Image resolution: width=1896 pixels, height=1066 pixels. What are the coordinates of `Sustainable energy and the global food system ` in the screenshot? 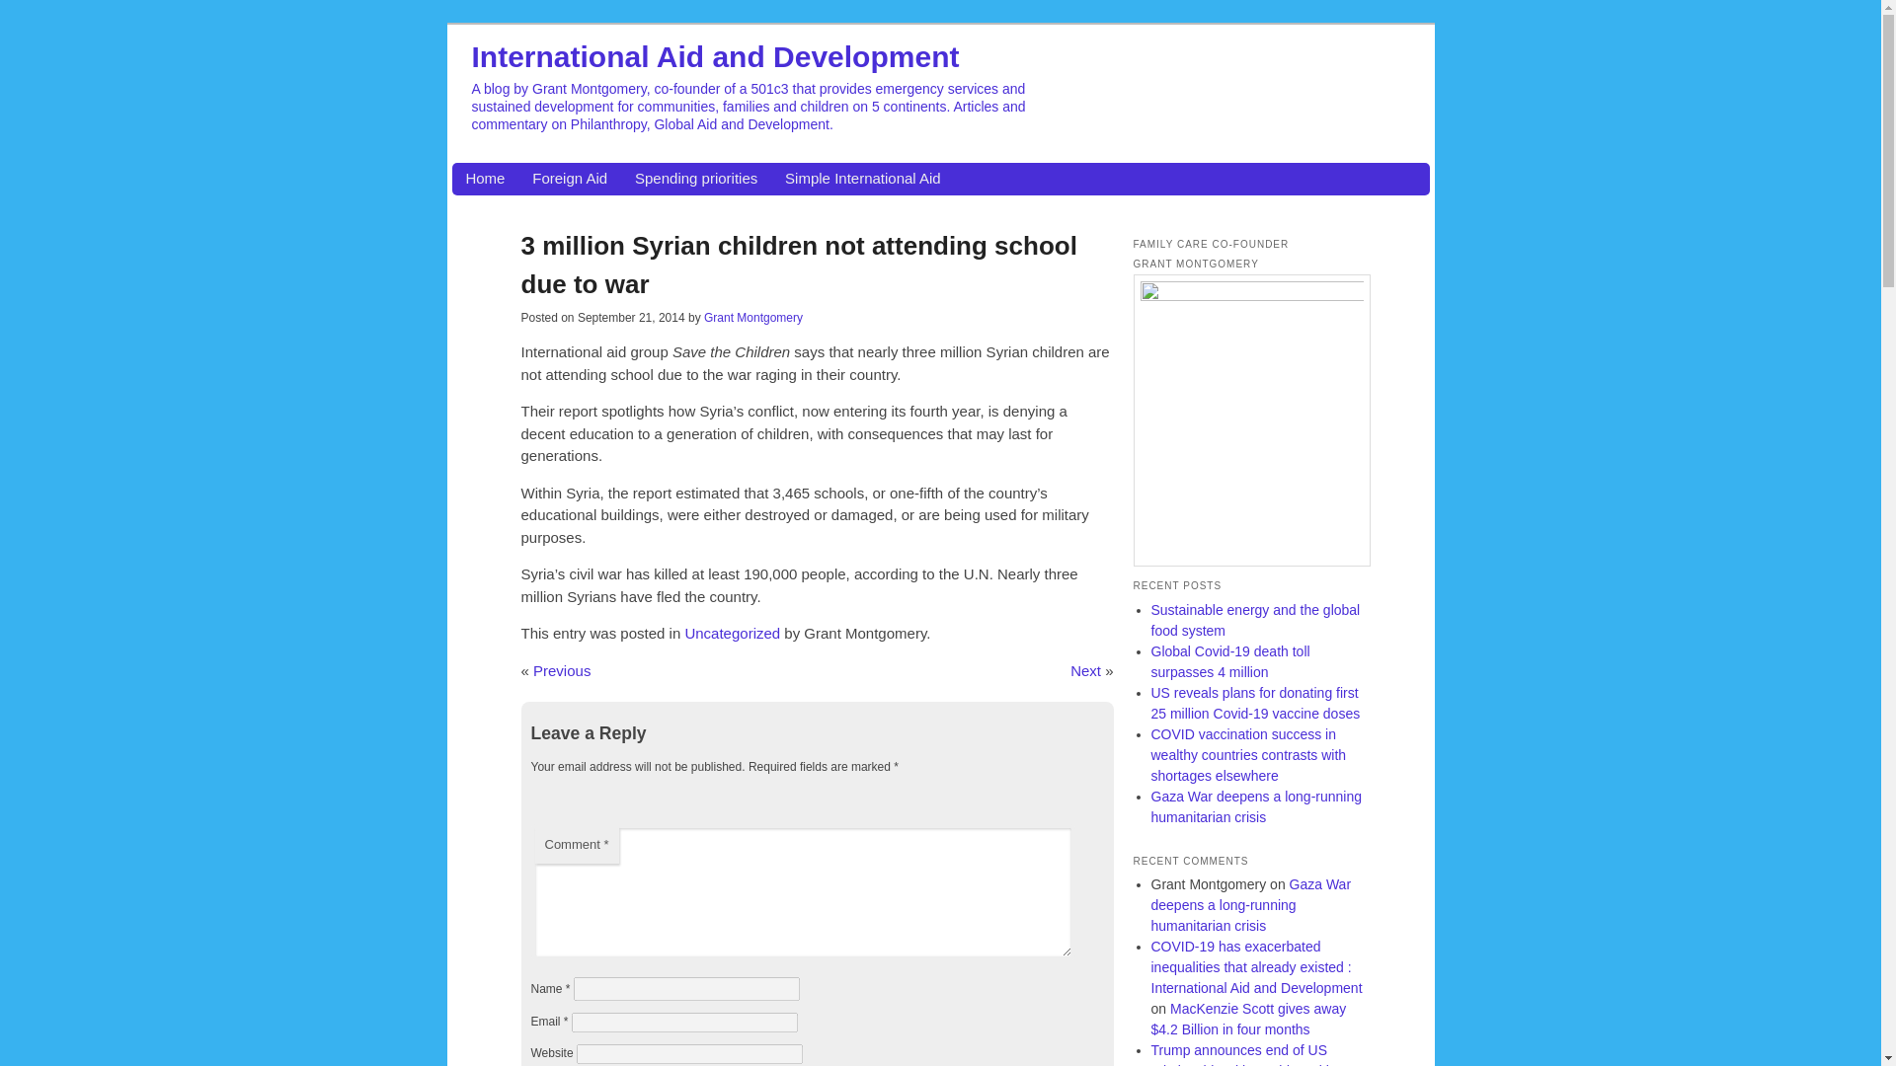 It's located at (1256, 620).